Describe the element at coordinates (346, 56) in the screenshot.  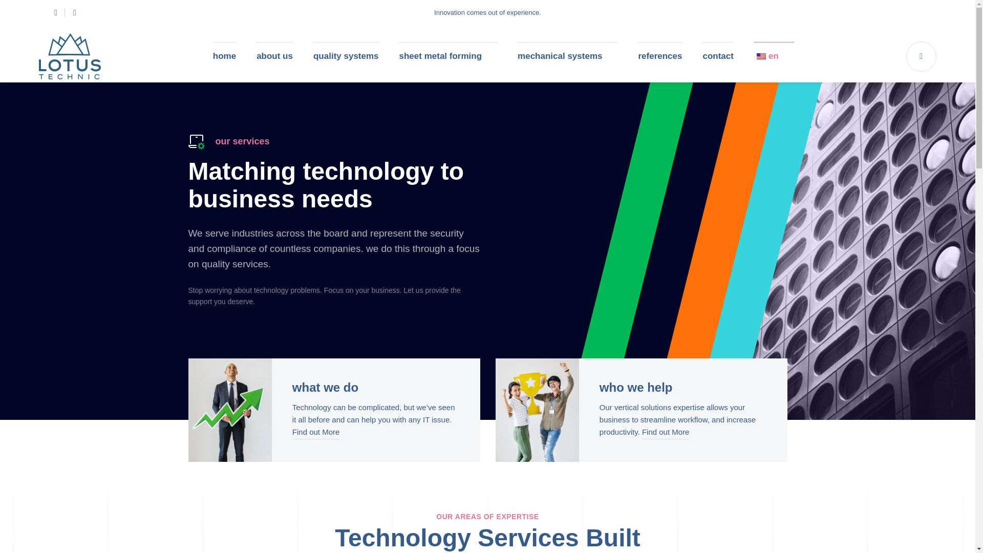
I see `quality systems` at that location.